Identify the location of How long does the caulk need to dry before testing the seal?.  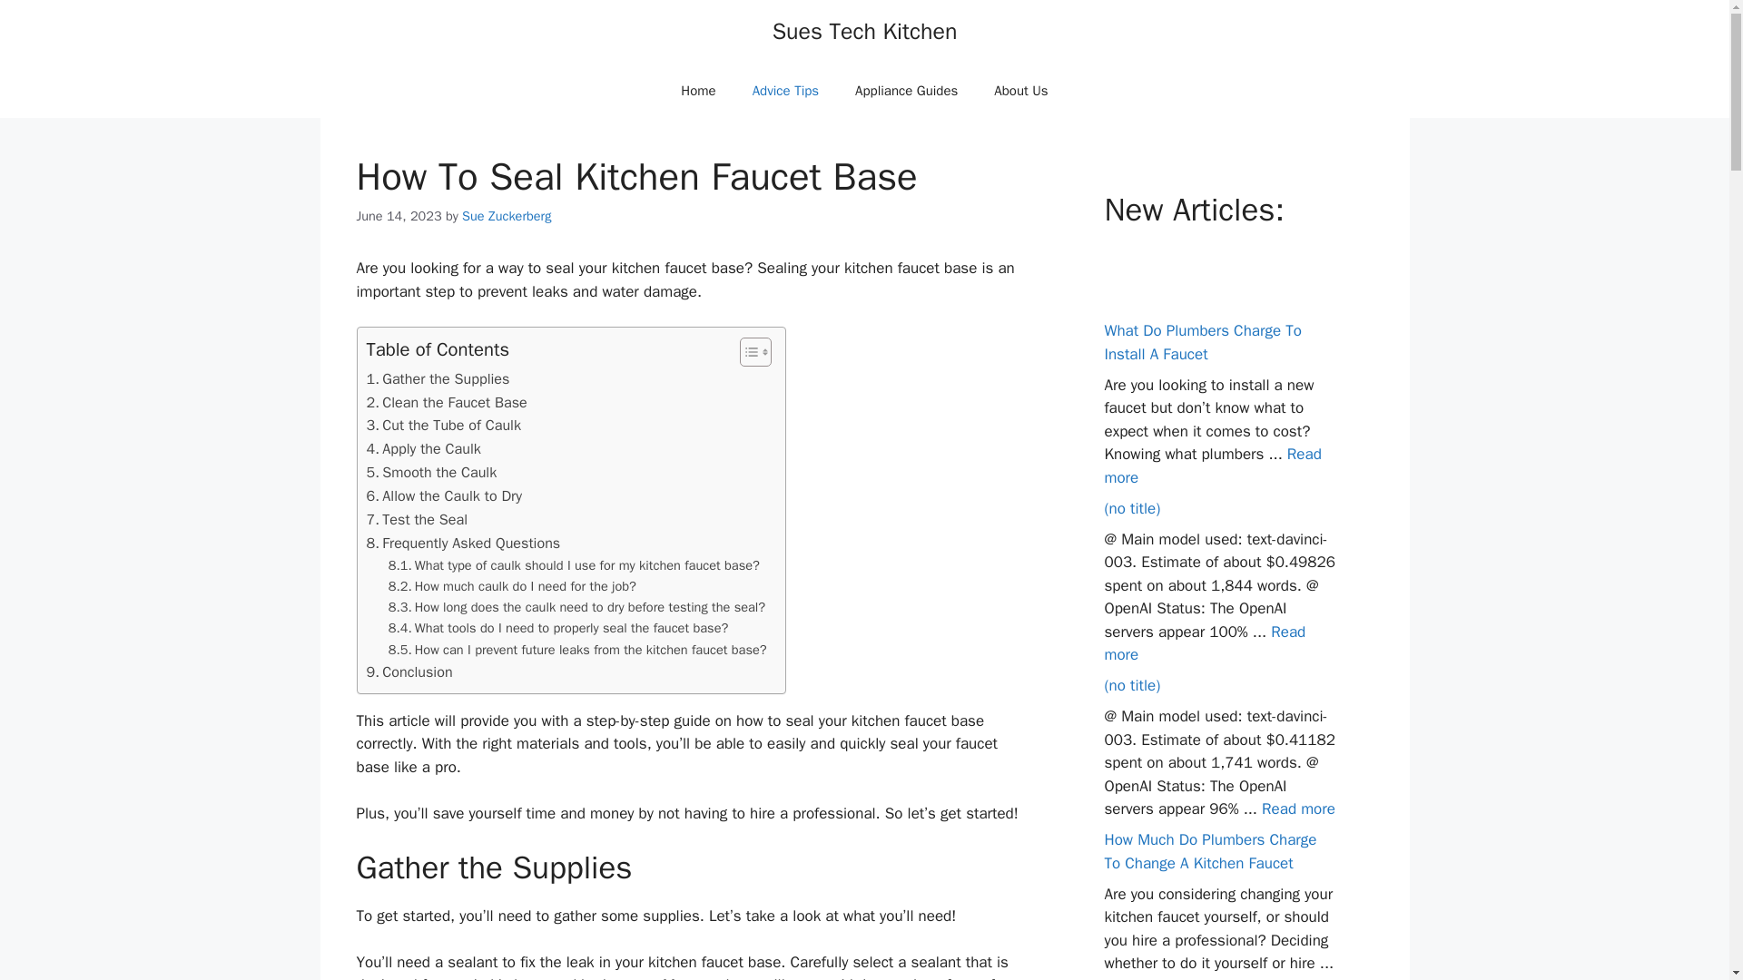
(576, 607).